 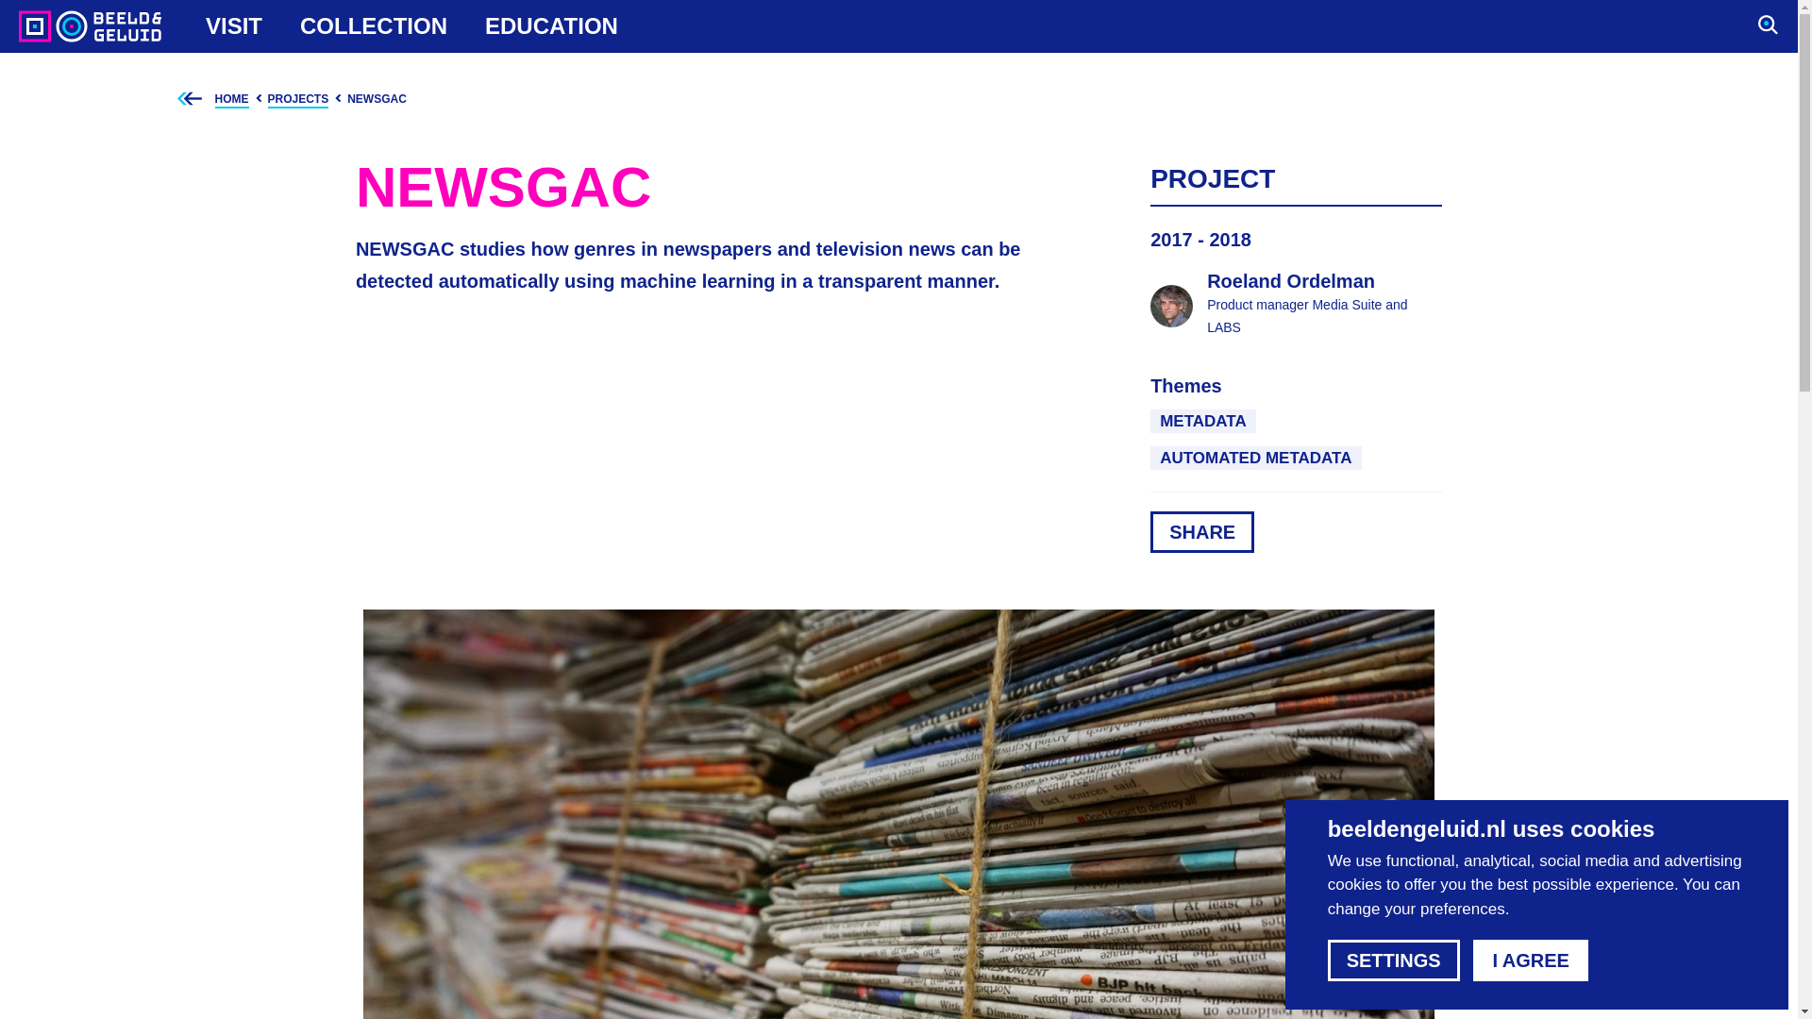 I want to click on PROJECTS, so click(x=234, y=26).